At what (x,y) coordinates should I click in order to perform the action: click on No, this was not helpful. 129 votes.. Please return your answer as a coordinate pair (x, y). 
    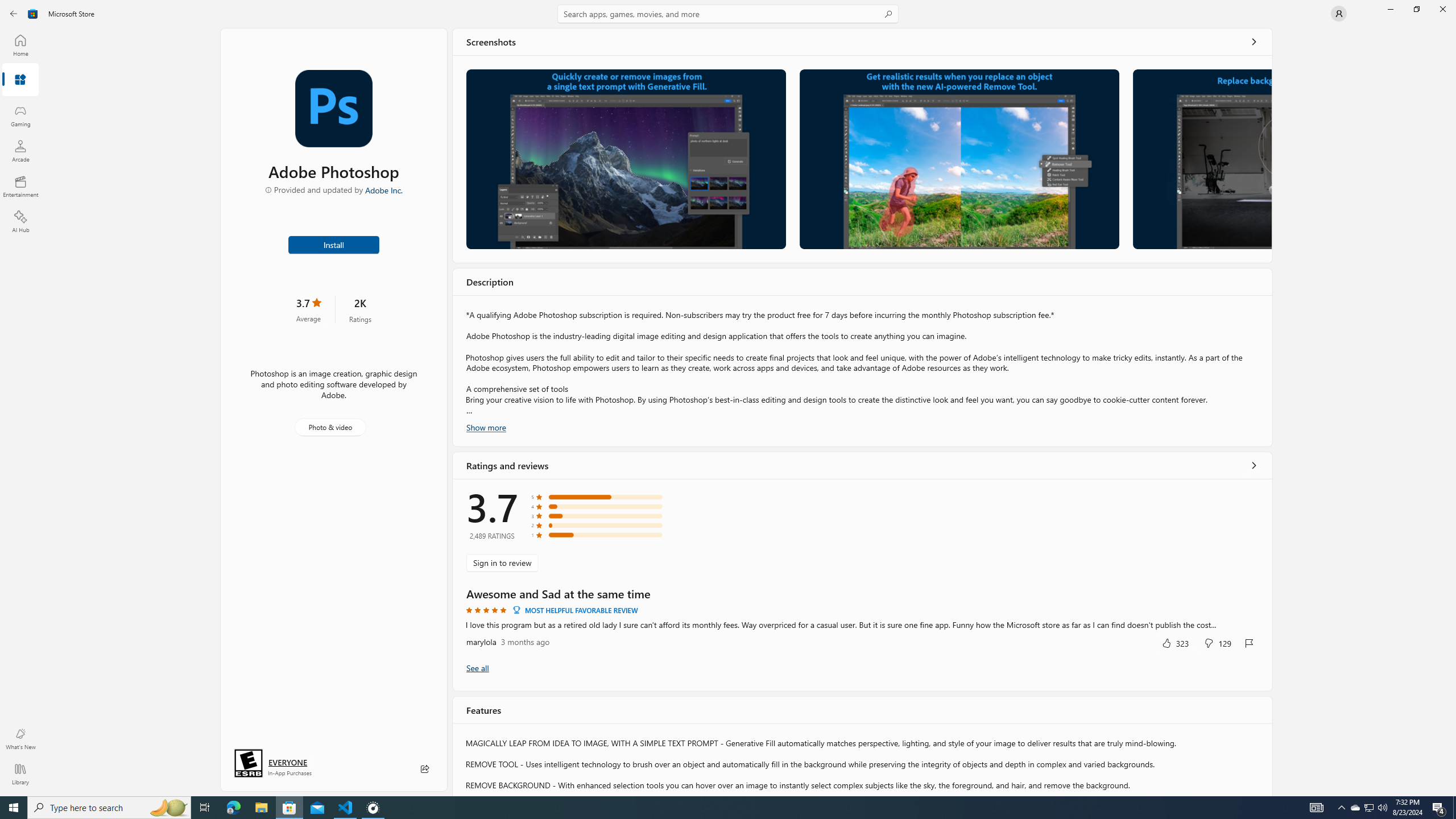
    Looking at the image, I should click on (1218, 643).